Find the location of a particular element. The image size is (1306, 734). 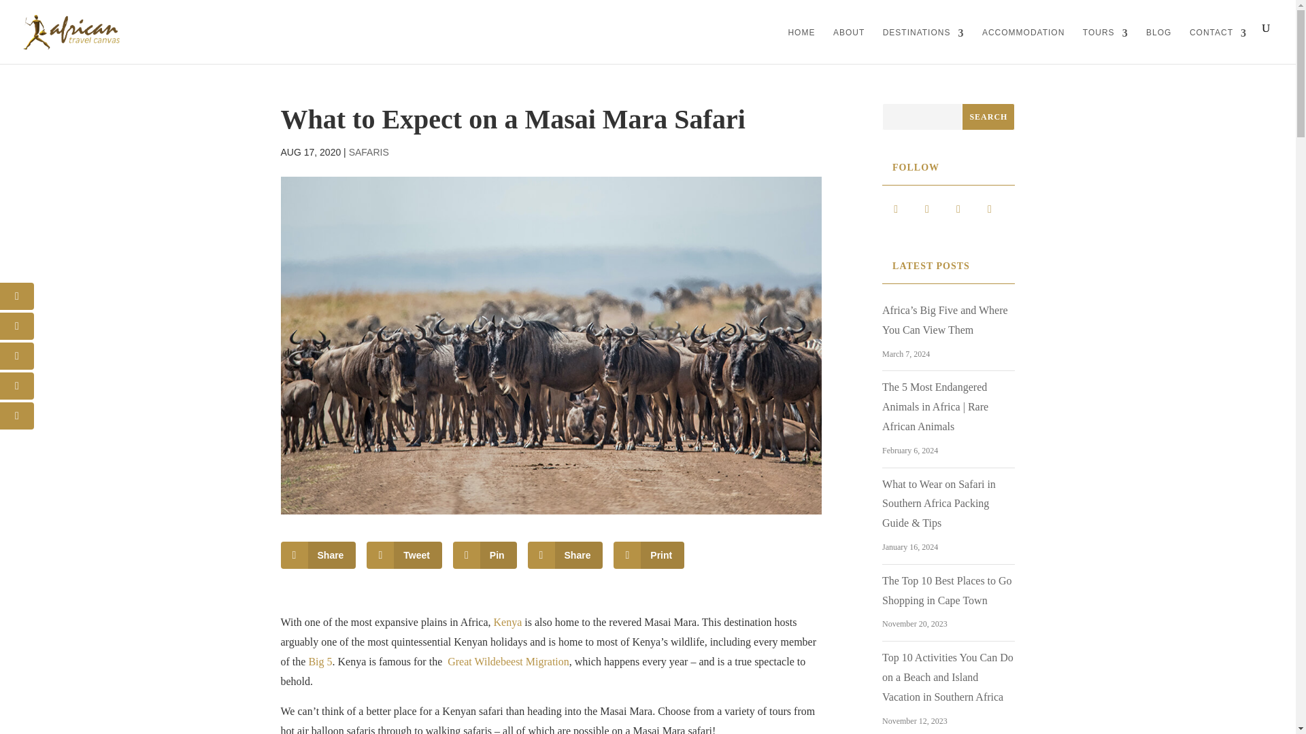

CONTACT is located at coordinates (1218, 43).